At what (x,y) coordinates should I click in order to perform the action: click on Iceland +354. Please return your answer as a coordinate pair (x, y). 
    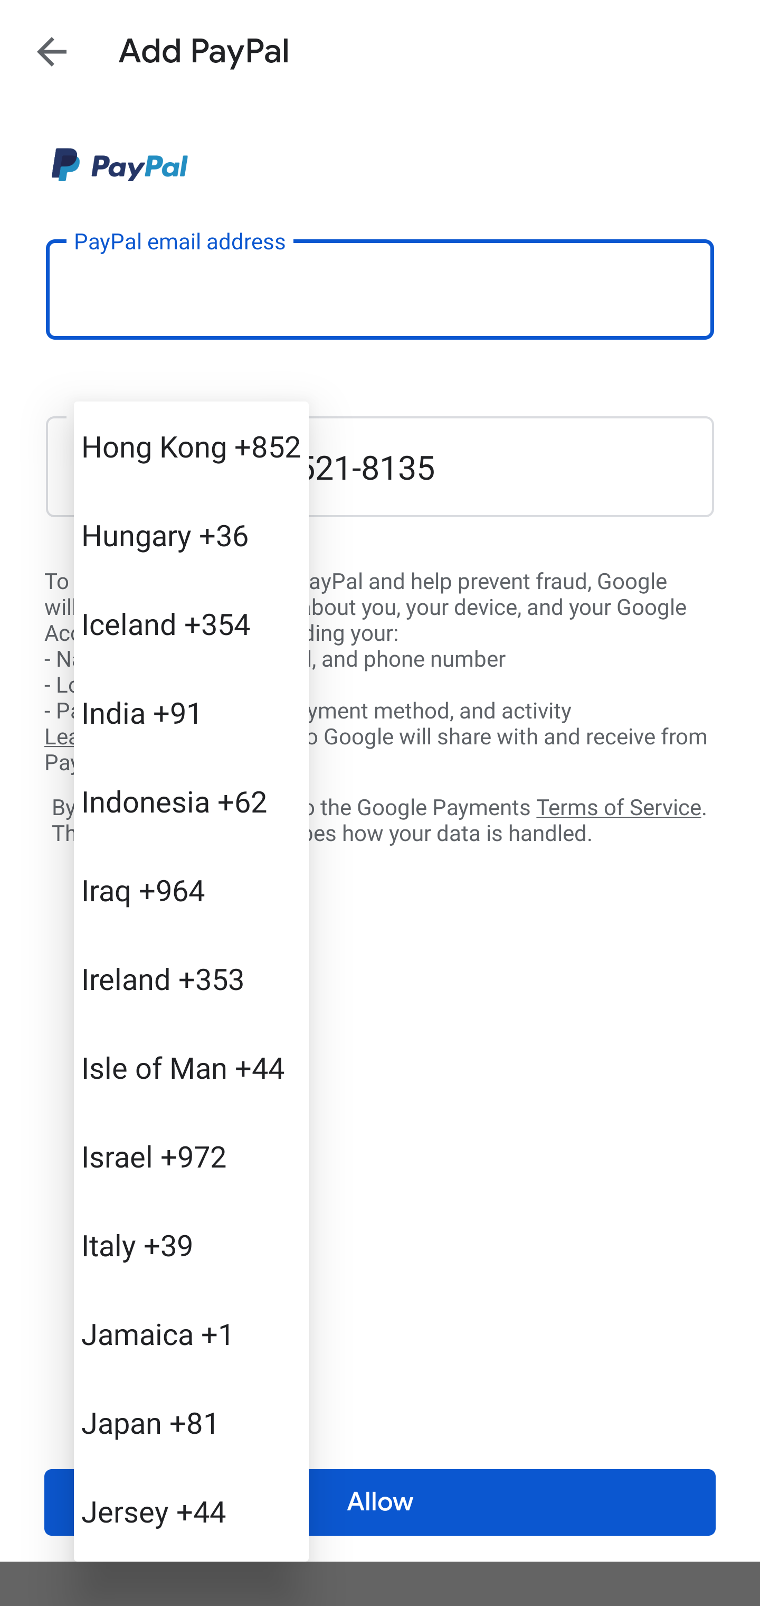
    Looking at the image, I should click on (191, 623).